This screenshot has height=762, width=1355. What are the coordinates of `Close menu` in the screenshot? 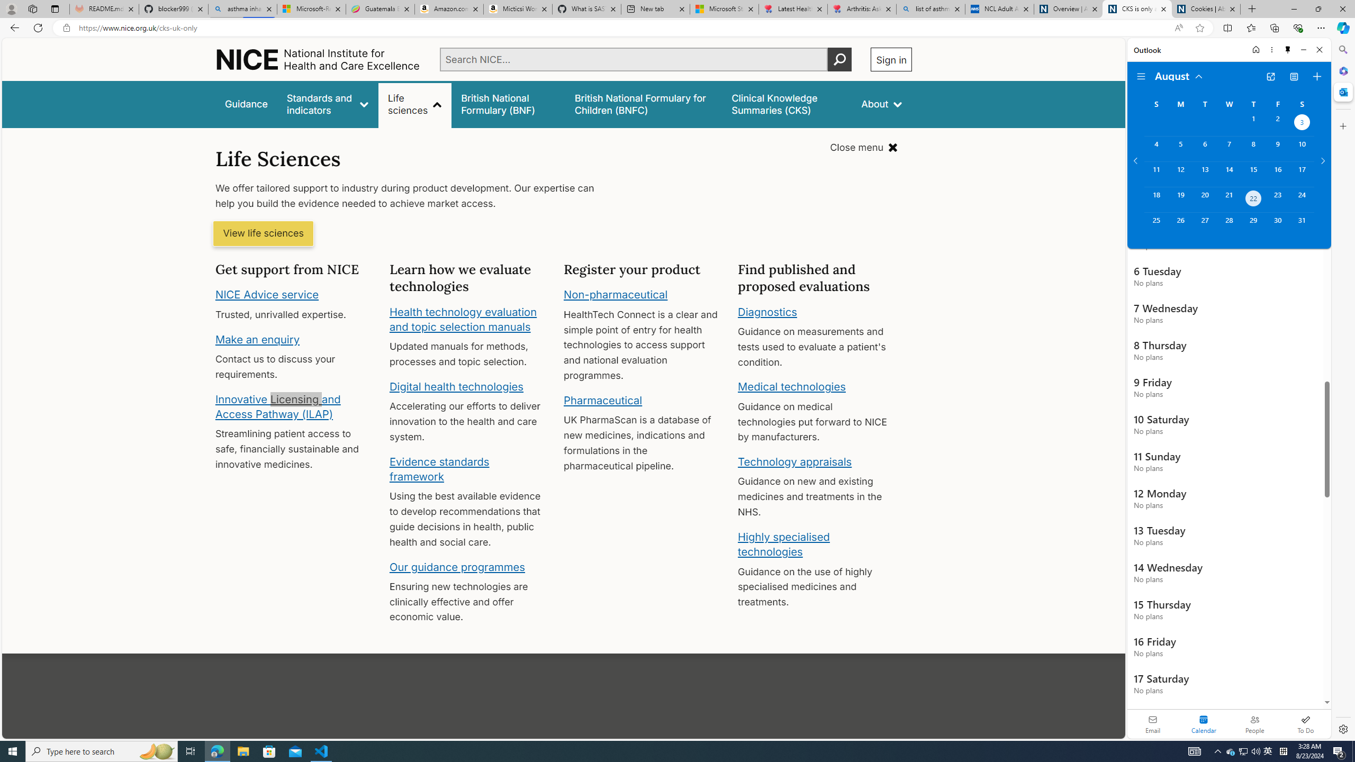 It's located at (864, 148).